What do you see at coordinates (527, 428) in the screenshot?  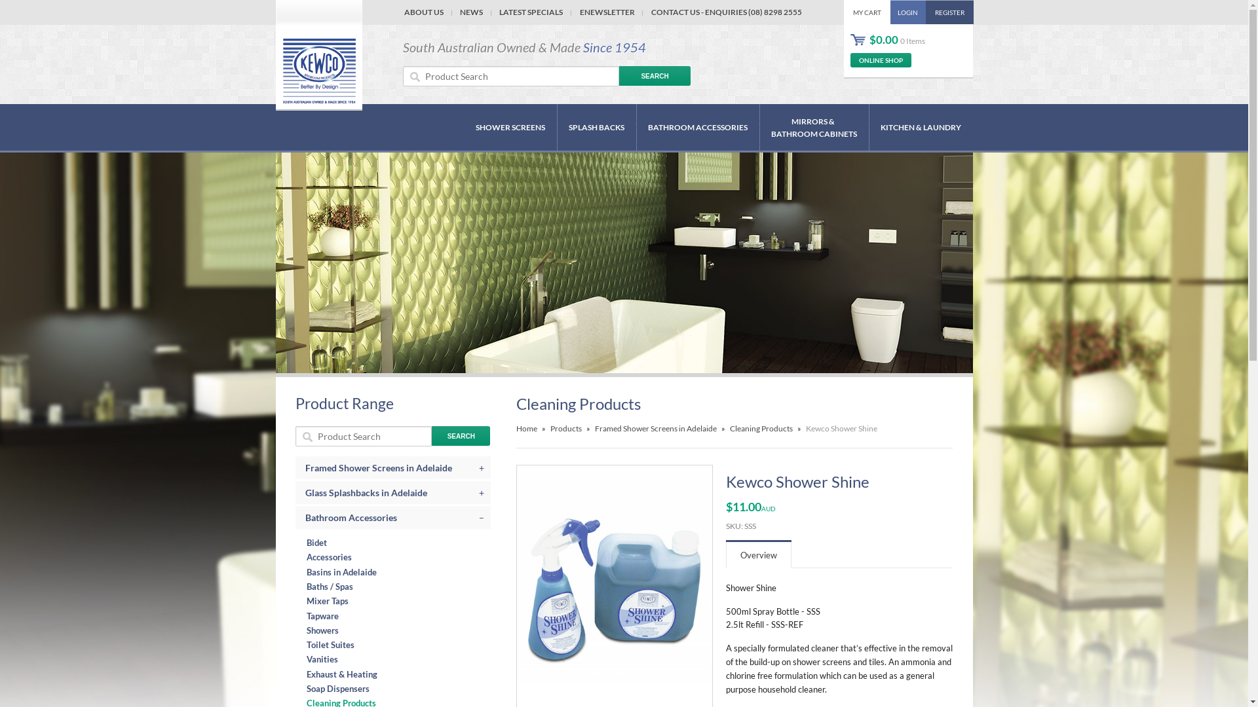 I see `Home` at bounding box center [527, 428].